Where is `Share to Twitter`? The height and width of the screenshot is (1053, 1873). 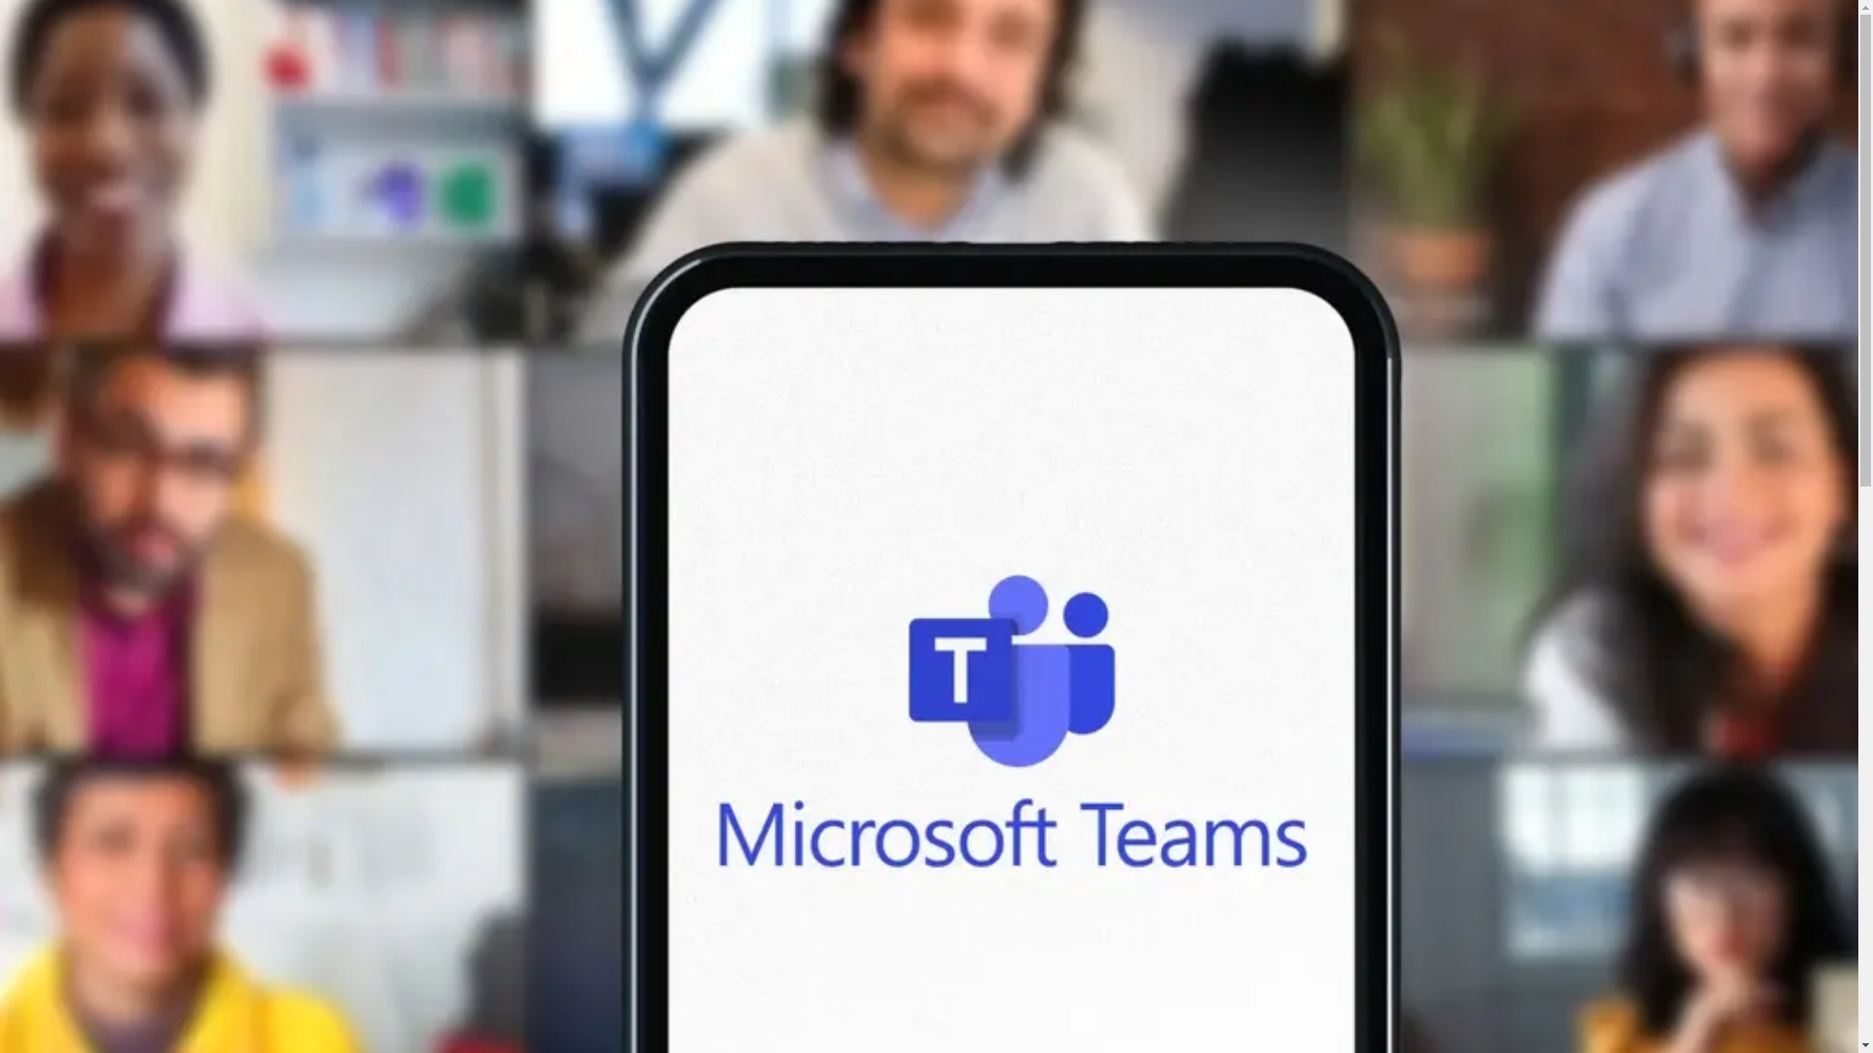
Share to Twitter is located at coordinates (55, 750).